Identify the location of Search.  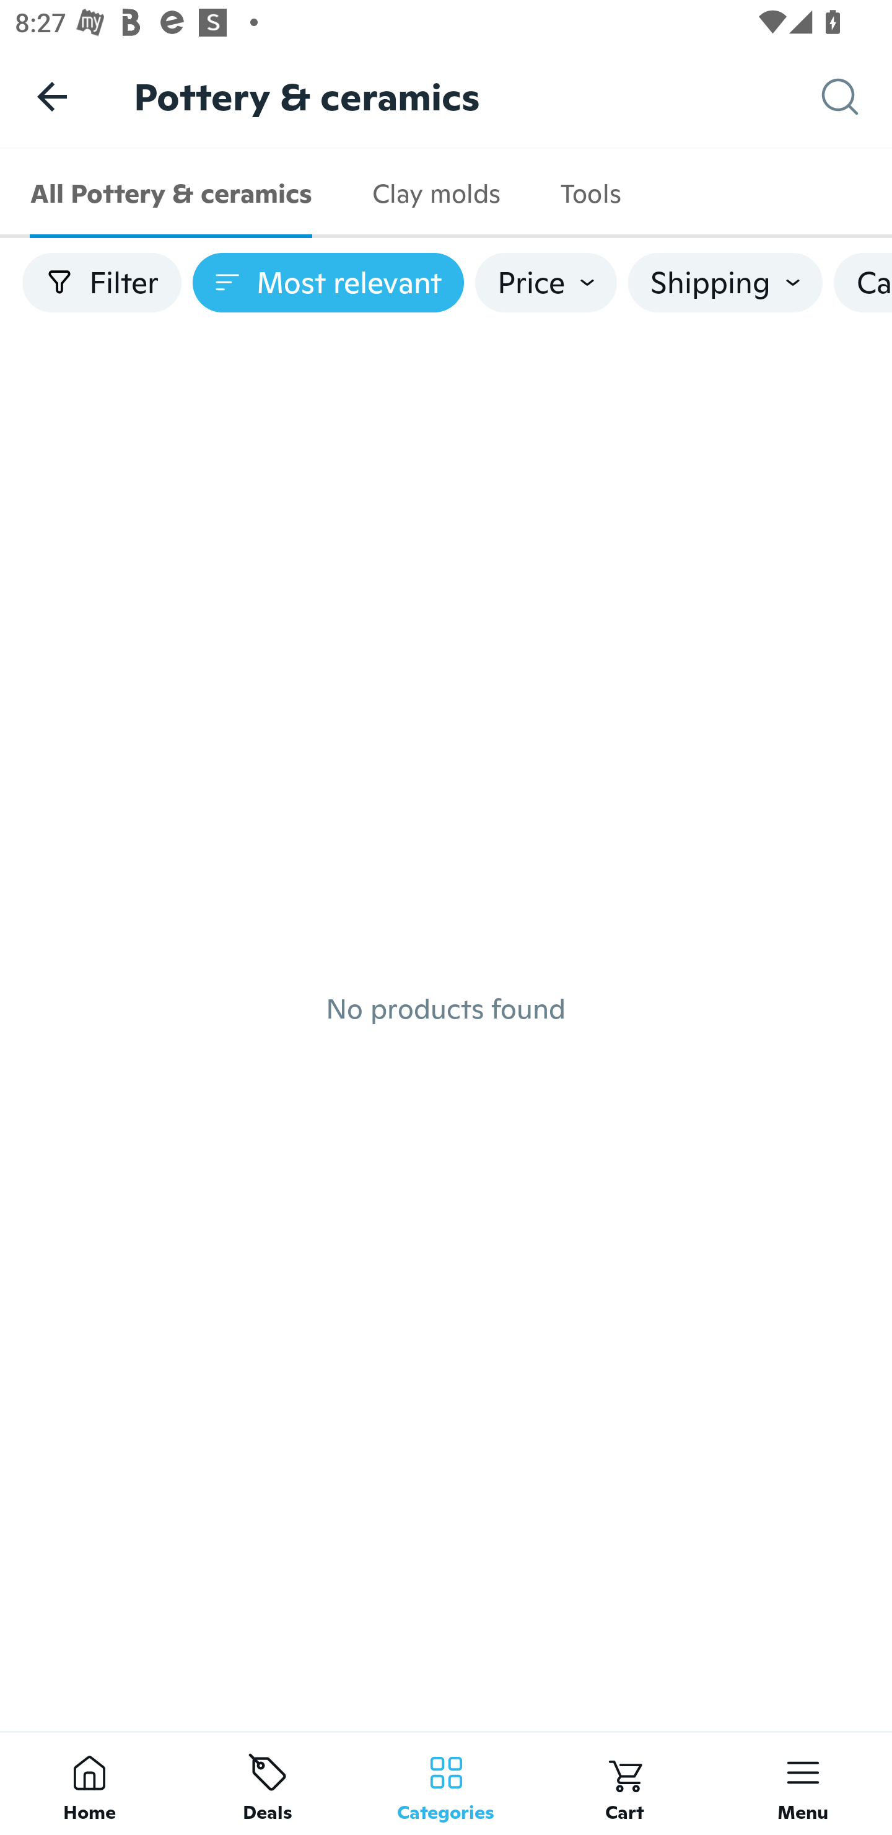
(857, 97).